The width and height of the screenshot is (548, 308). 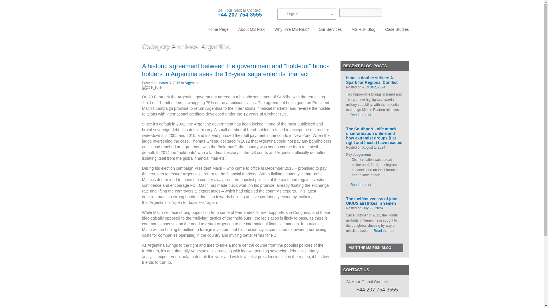 I want to click on 10:23 pm, so click(x=374, y=87).